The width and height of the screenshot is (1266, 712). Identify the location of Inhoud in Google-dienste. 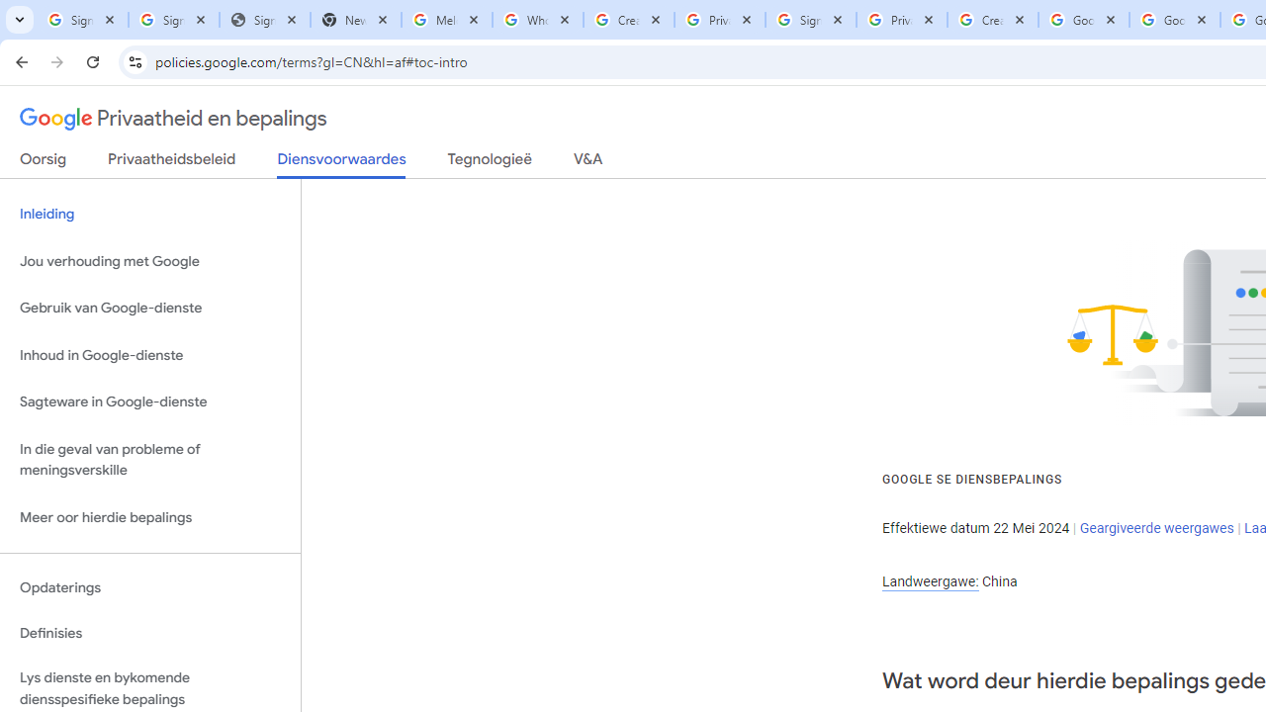
(150, 354).